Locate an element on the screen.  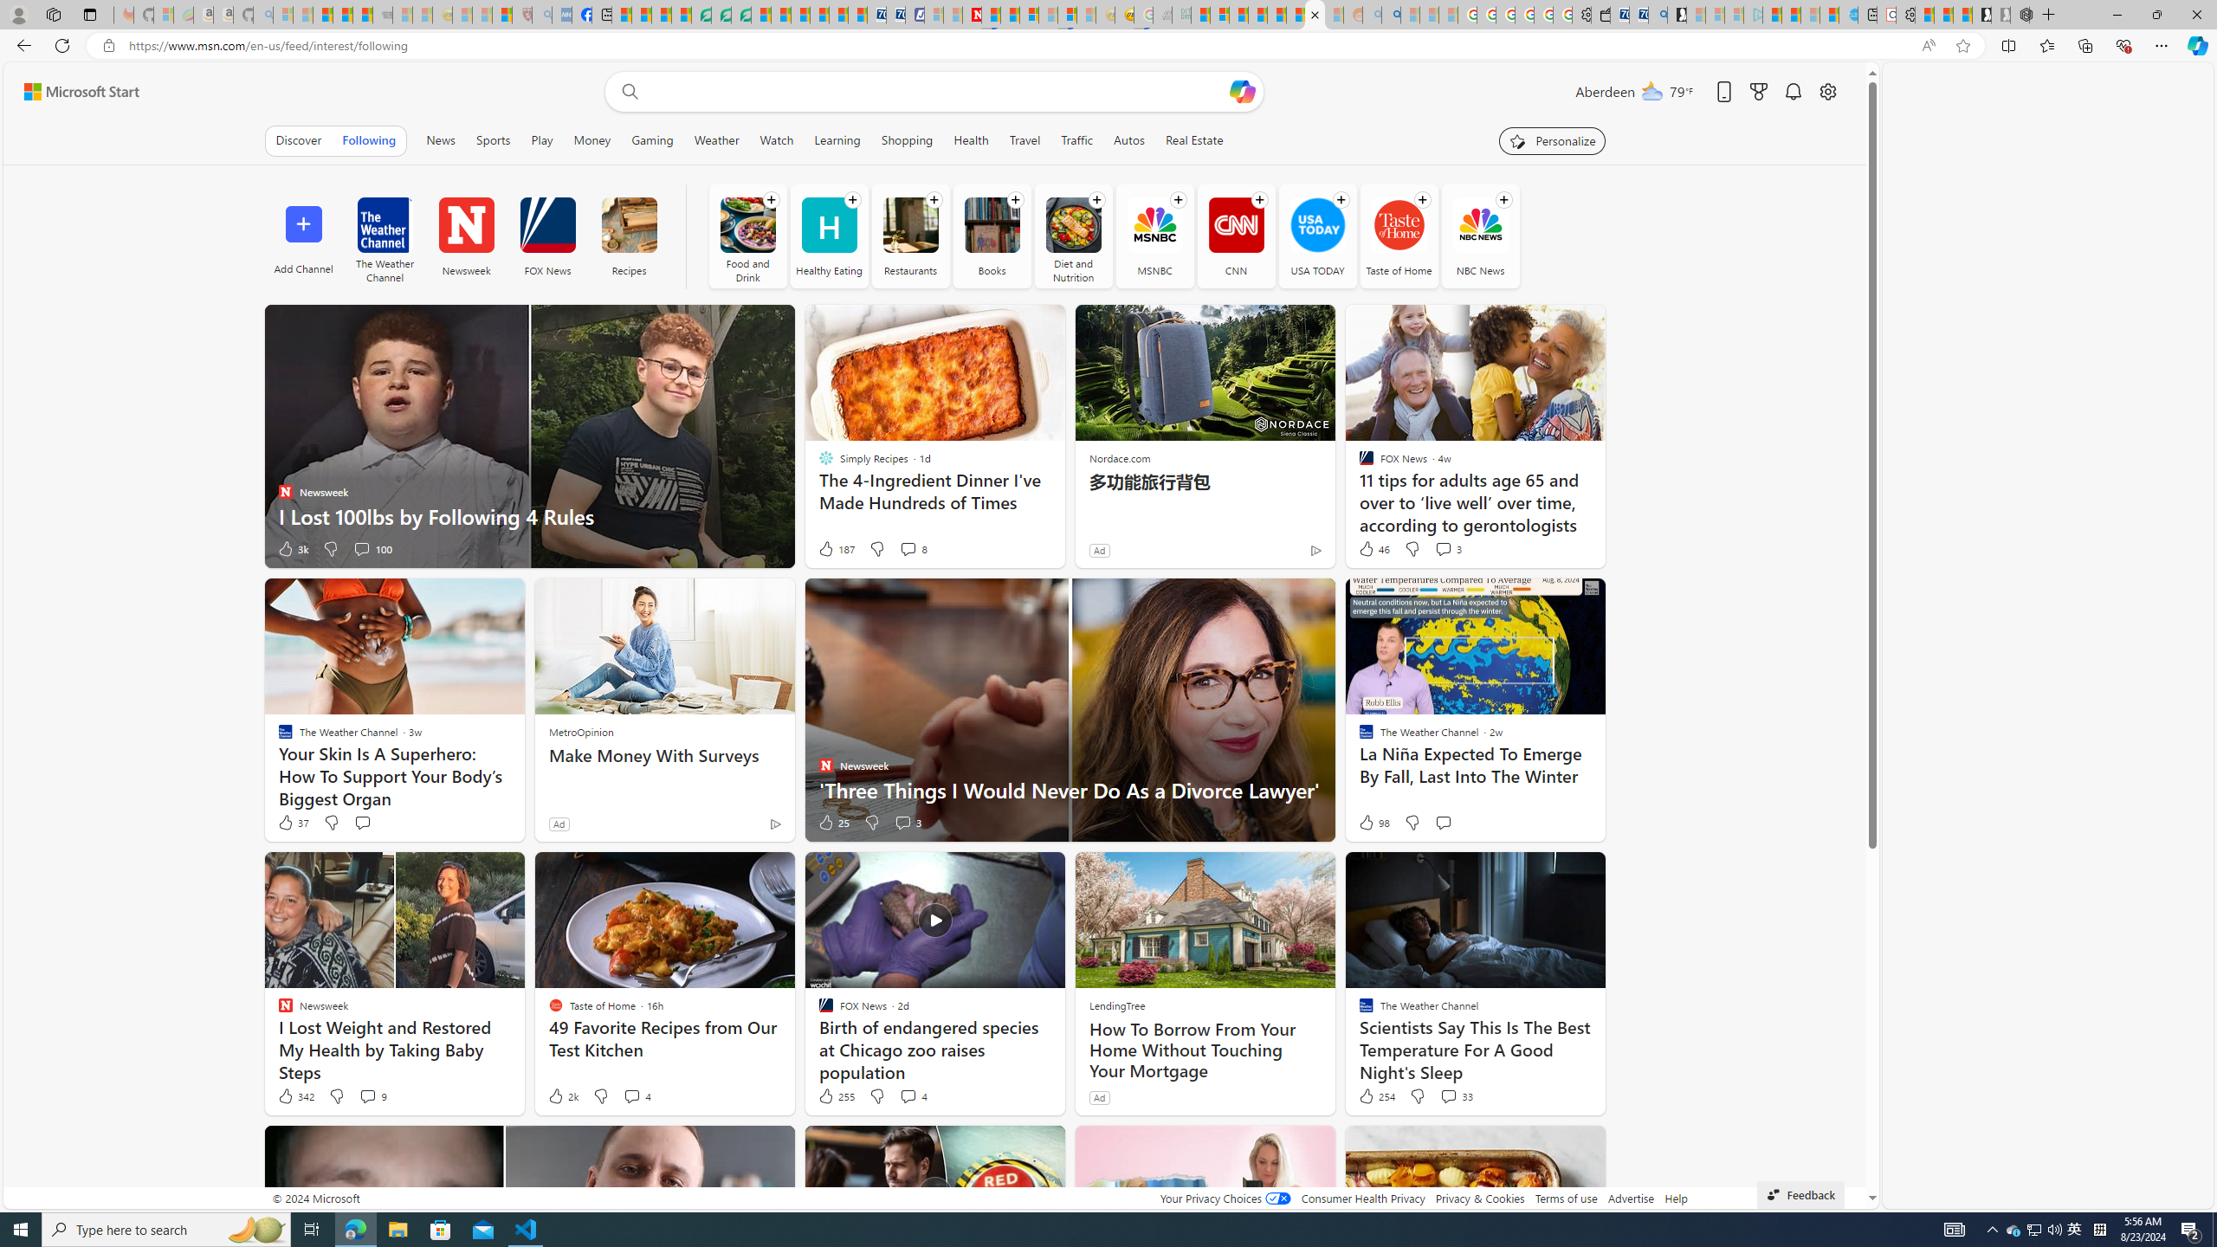
USA TODAY is located at coordinates (1318, 236).